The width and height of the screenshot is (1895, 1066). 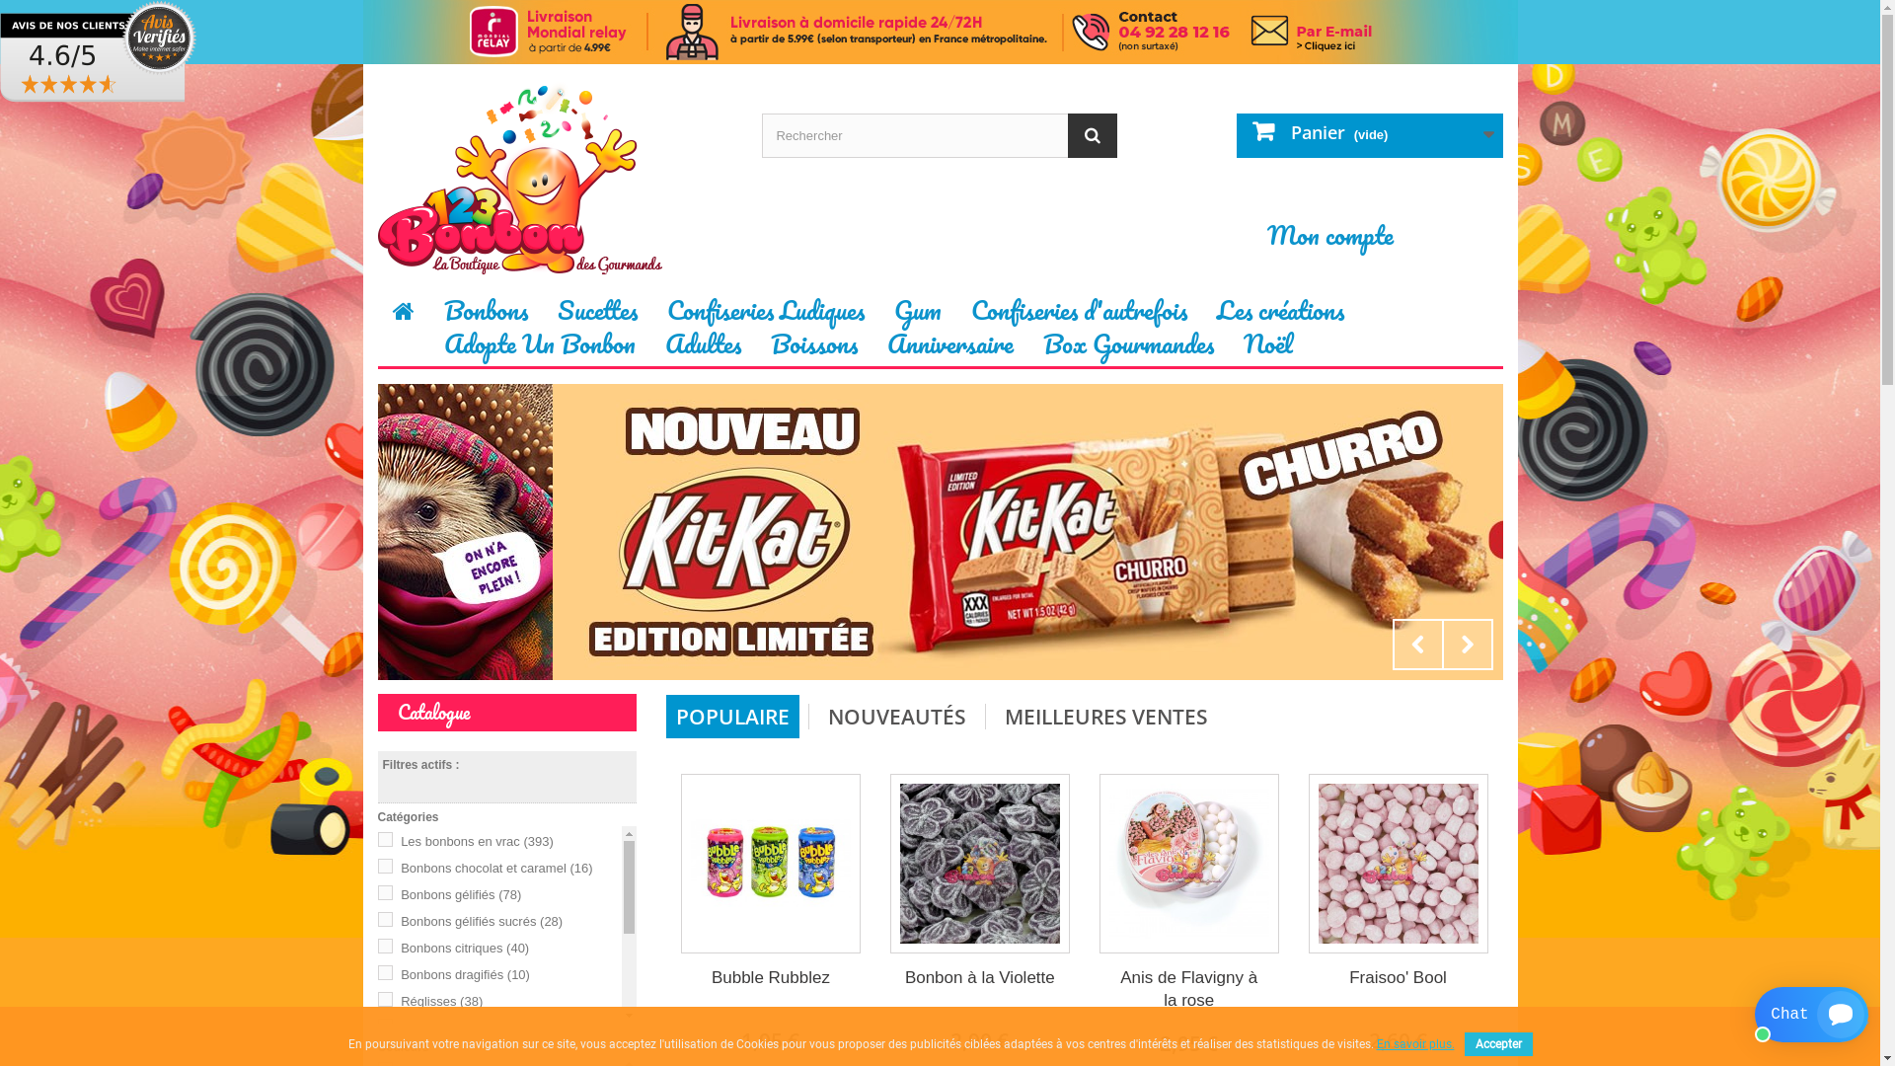 What do you see at coordinates (765, 318) in the screenshot?
I see `Confiseries Ludiques` at bounding box center [765, 318].